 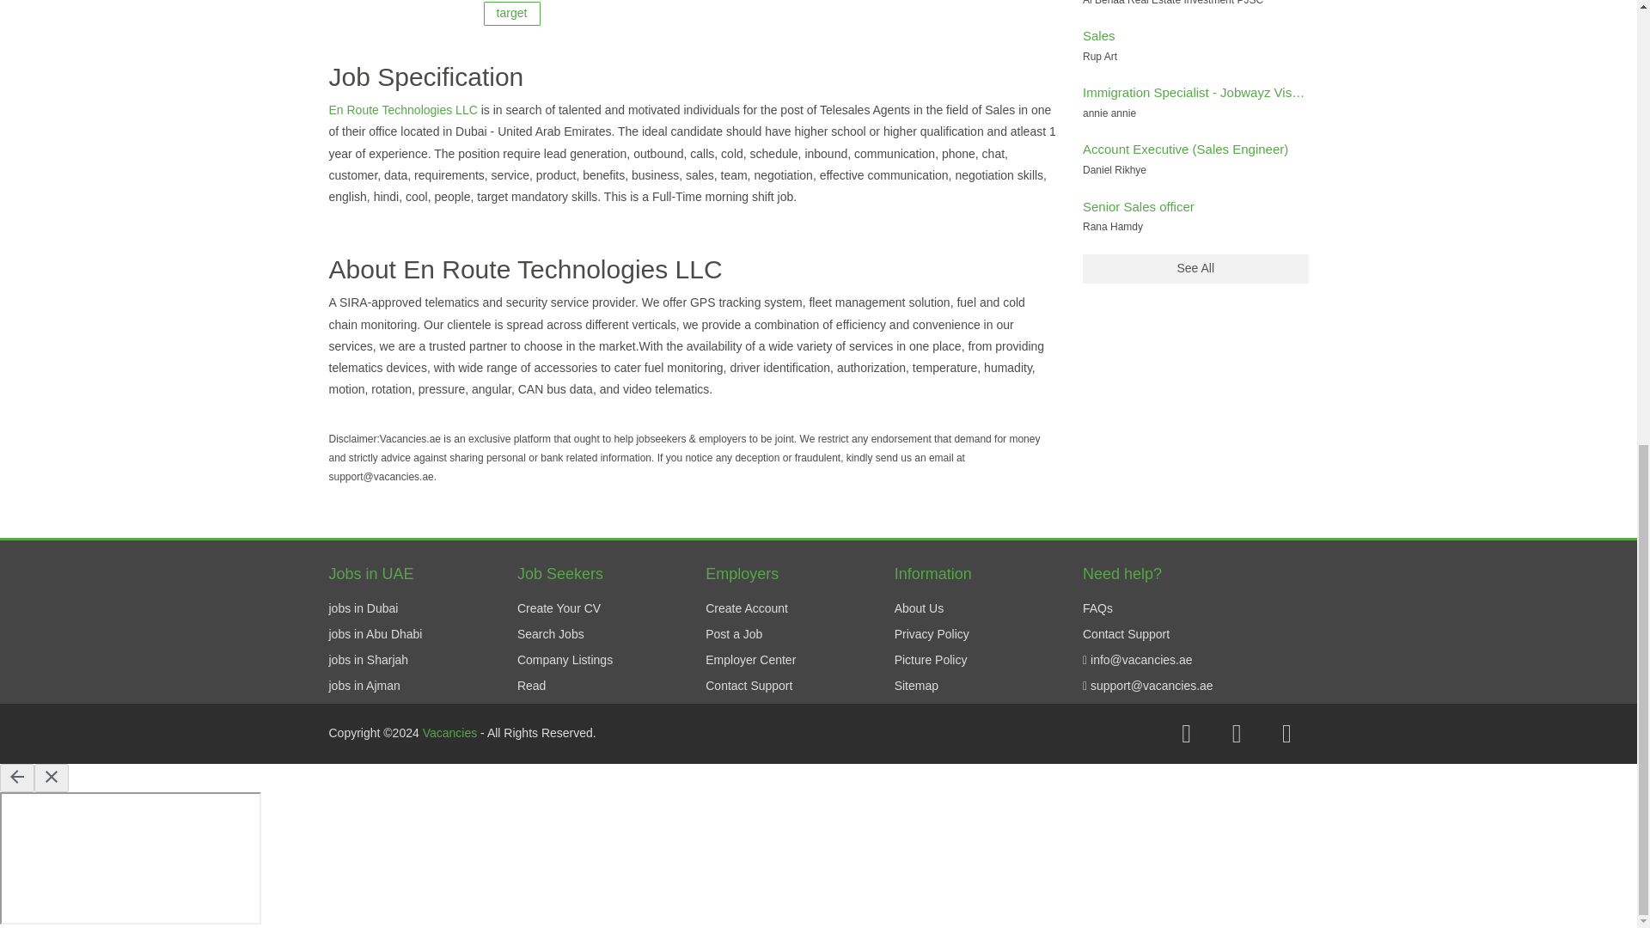 What do you see at coordinates (565, 660) in the screenshot?
I see `Company Listings` at bounding box center [565, 660].